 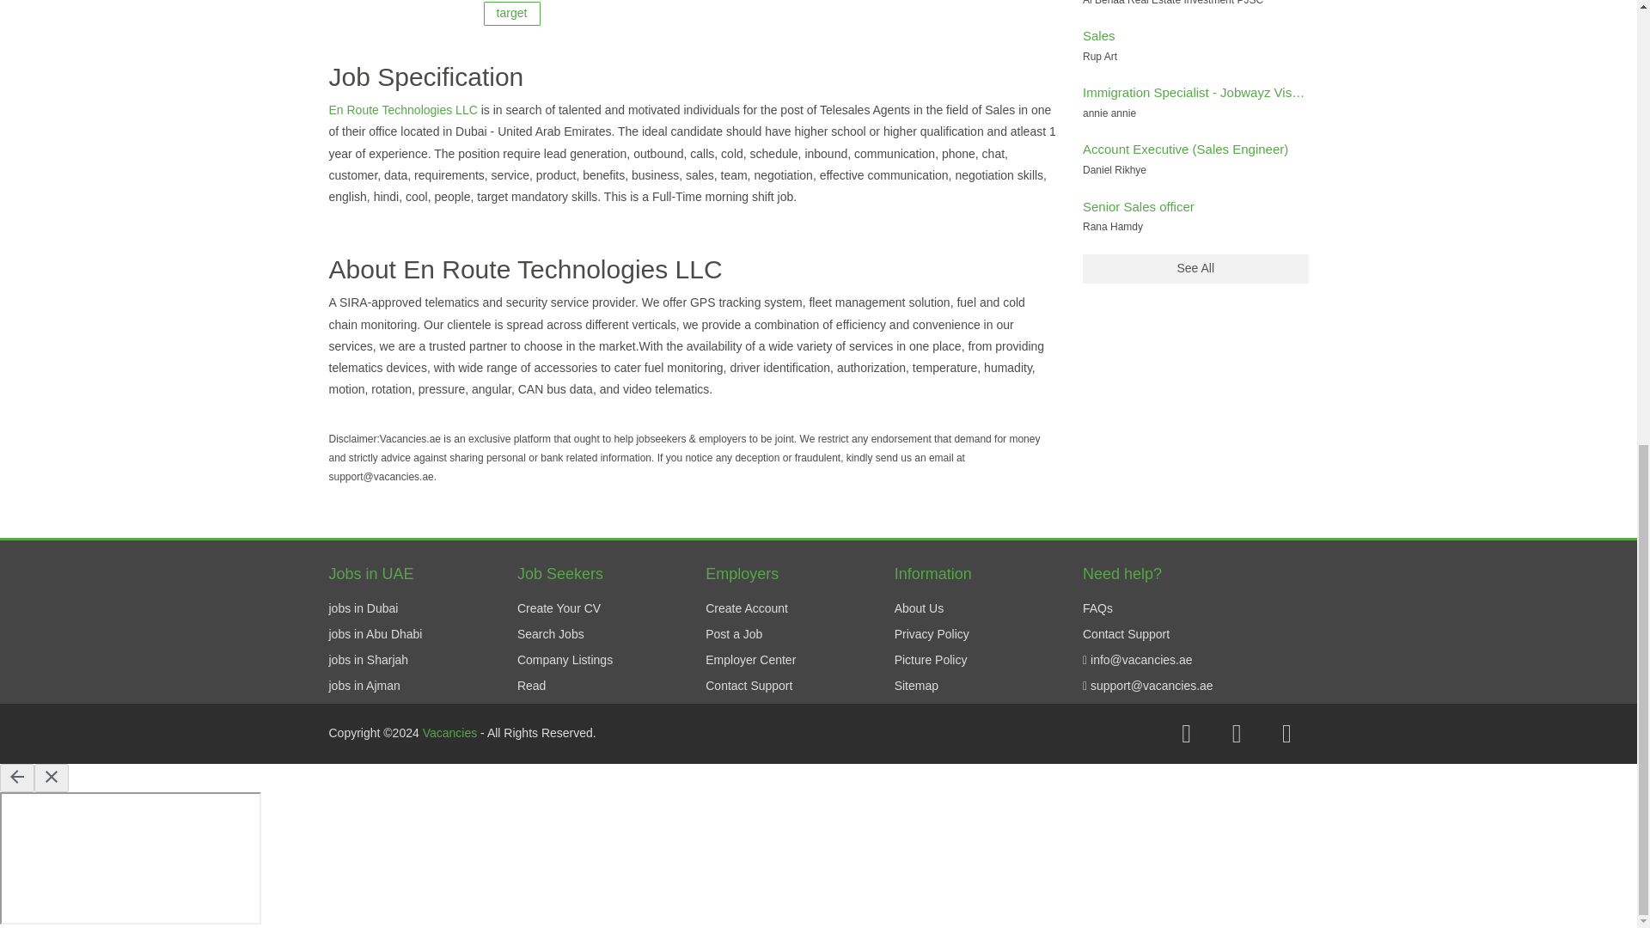 What do you see at coordinates (565, 660) in the screenshot?
I see `Company Listings` at bounding box center [565, 660].